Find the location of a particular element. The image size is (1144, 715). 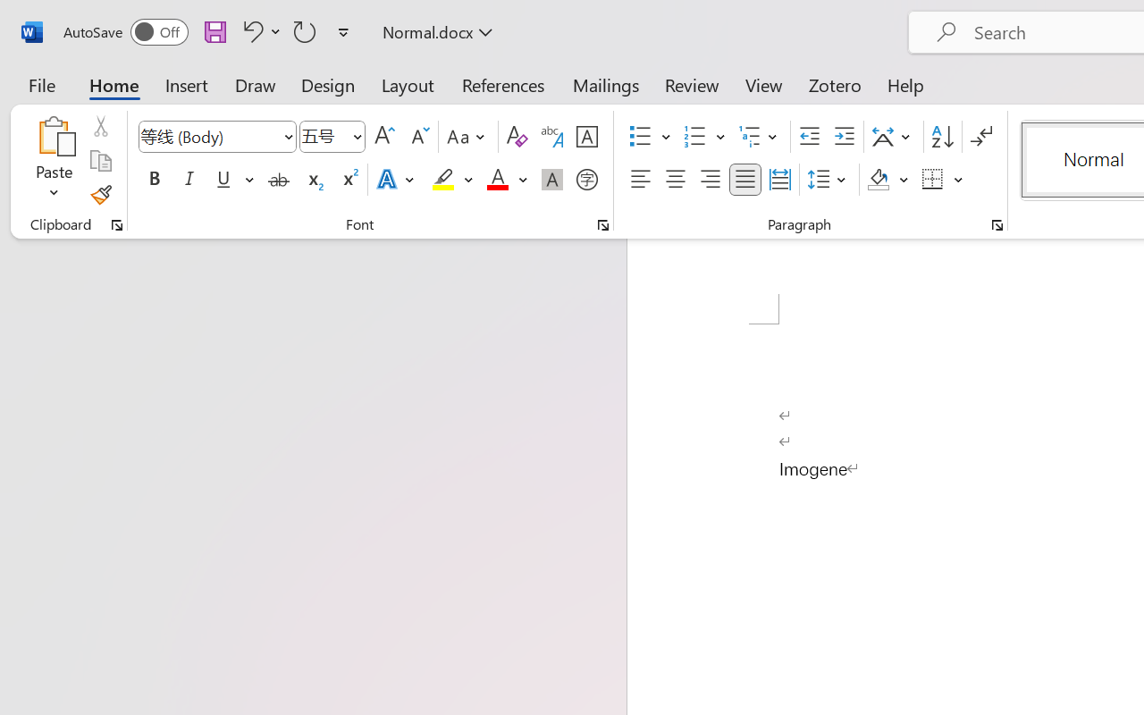

Enclose Characters... is located at coordinates (586, 180).